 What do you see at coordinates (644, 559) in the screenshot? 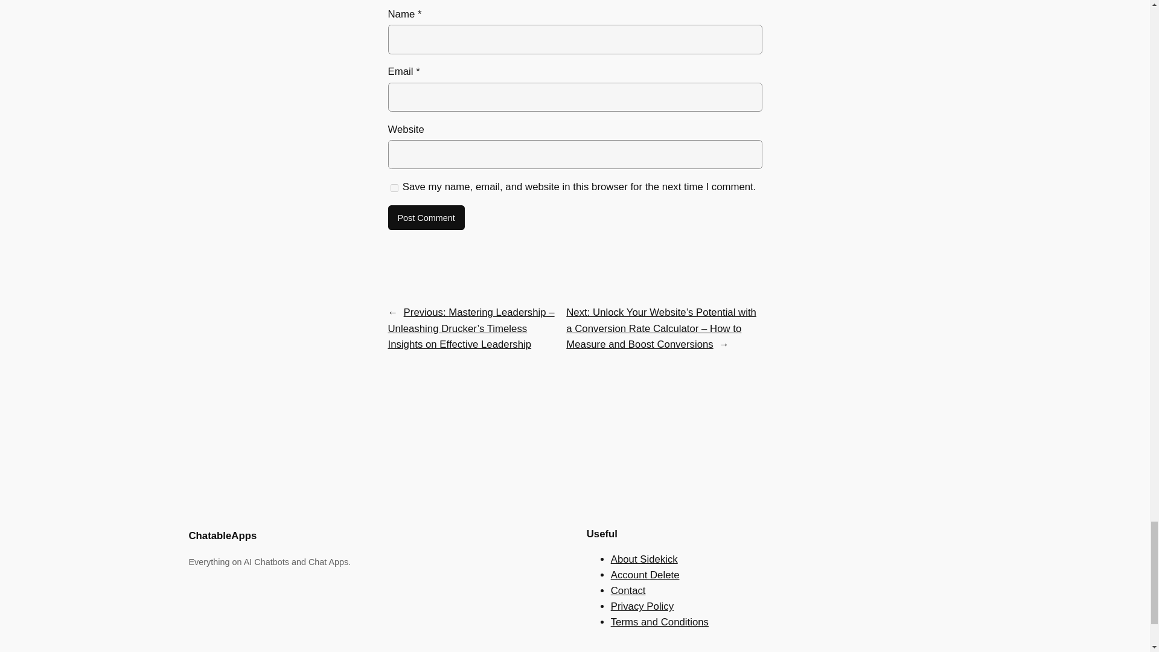
I see `About Sidekick` at bounding box center [644, 559].